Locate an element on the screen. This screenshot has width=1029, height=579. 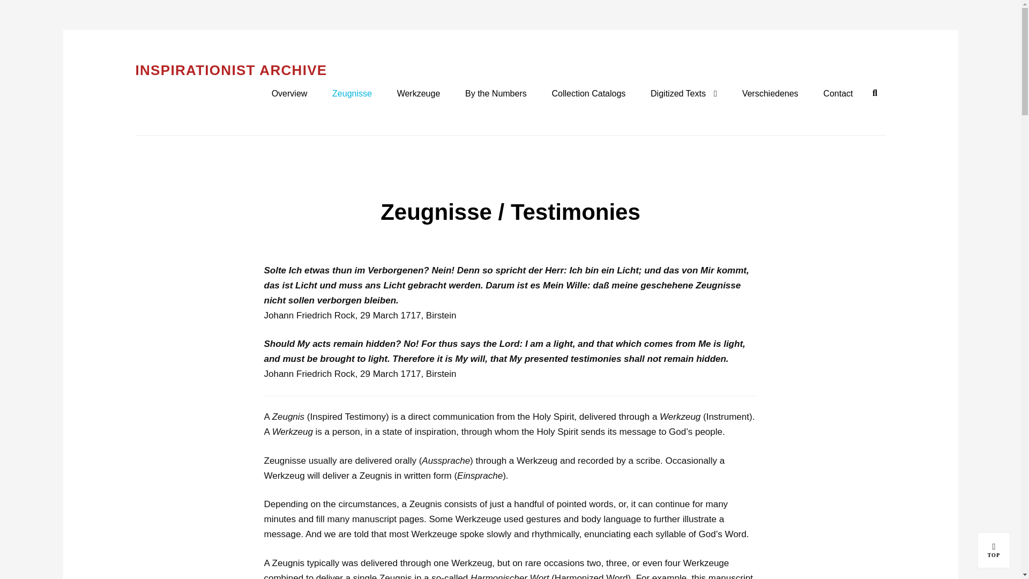
Zeugnisse is located at coordinates (352, 94).